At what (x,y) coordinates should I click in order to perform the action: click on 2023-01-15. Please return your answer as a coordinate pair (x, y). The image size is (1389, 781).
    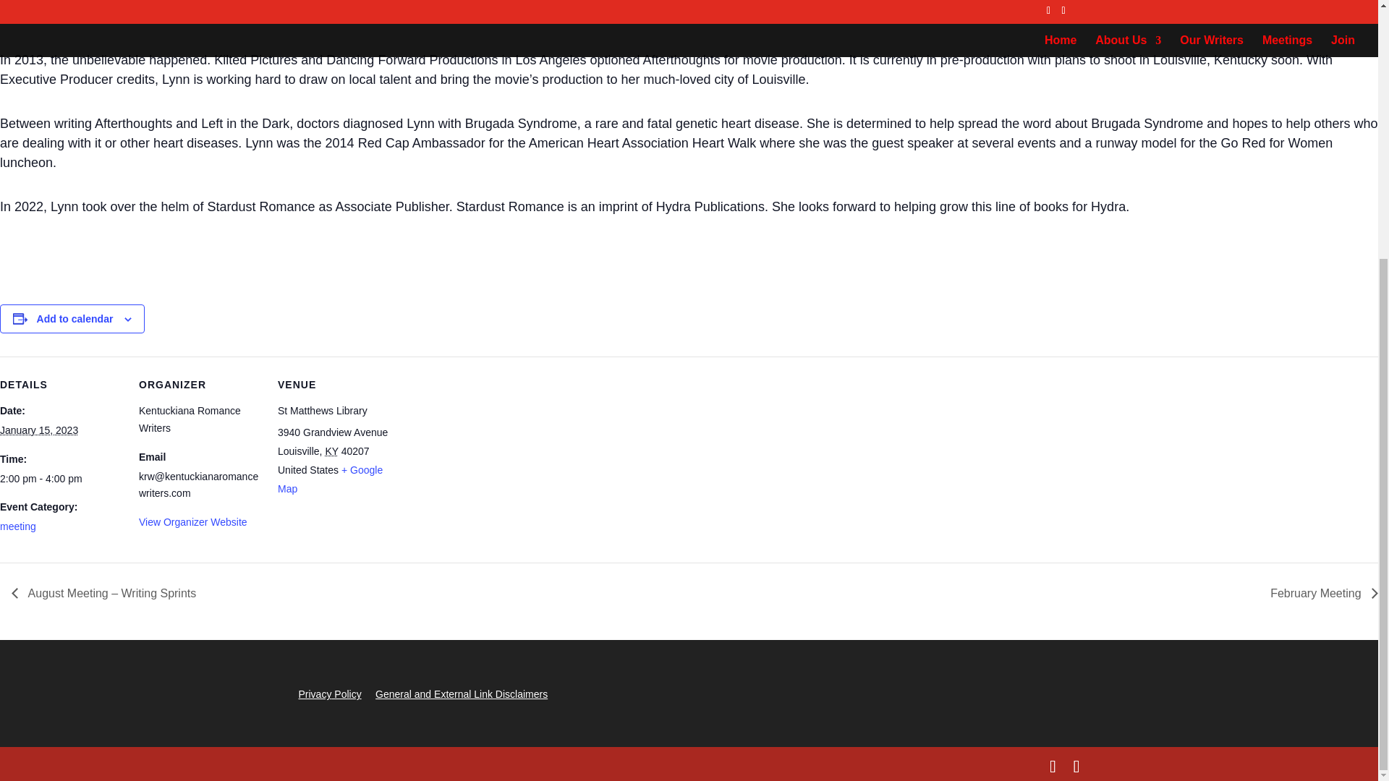
    Looking at the image, I should click on (39, 430).